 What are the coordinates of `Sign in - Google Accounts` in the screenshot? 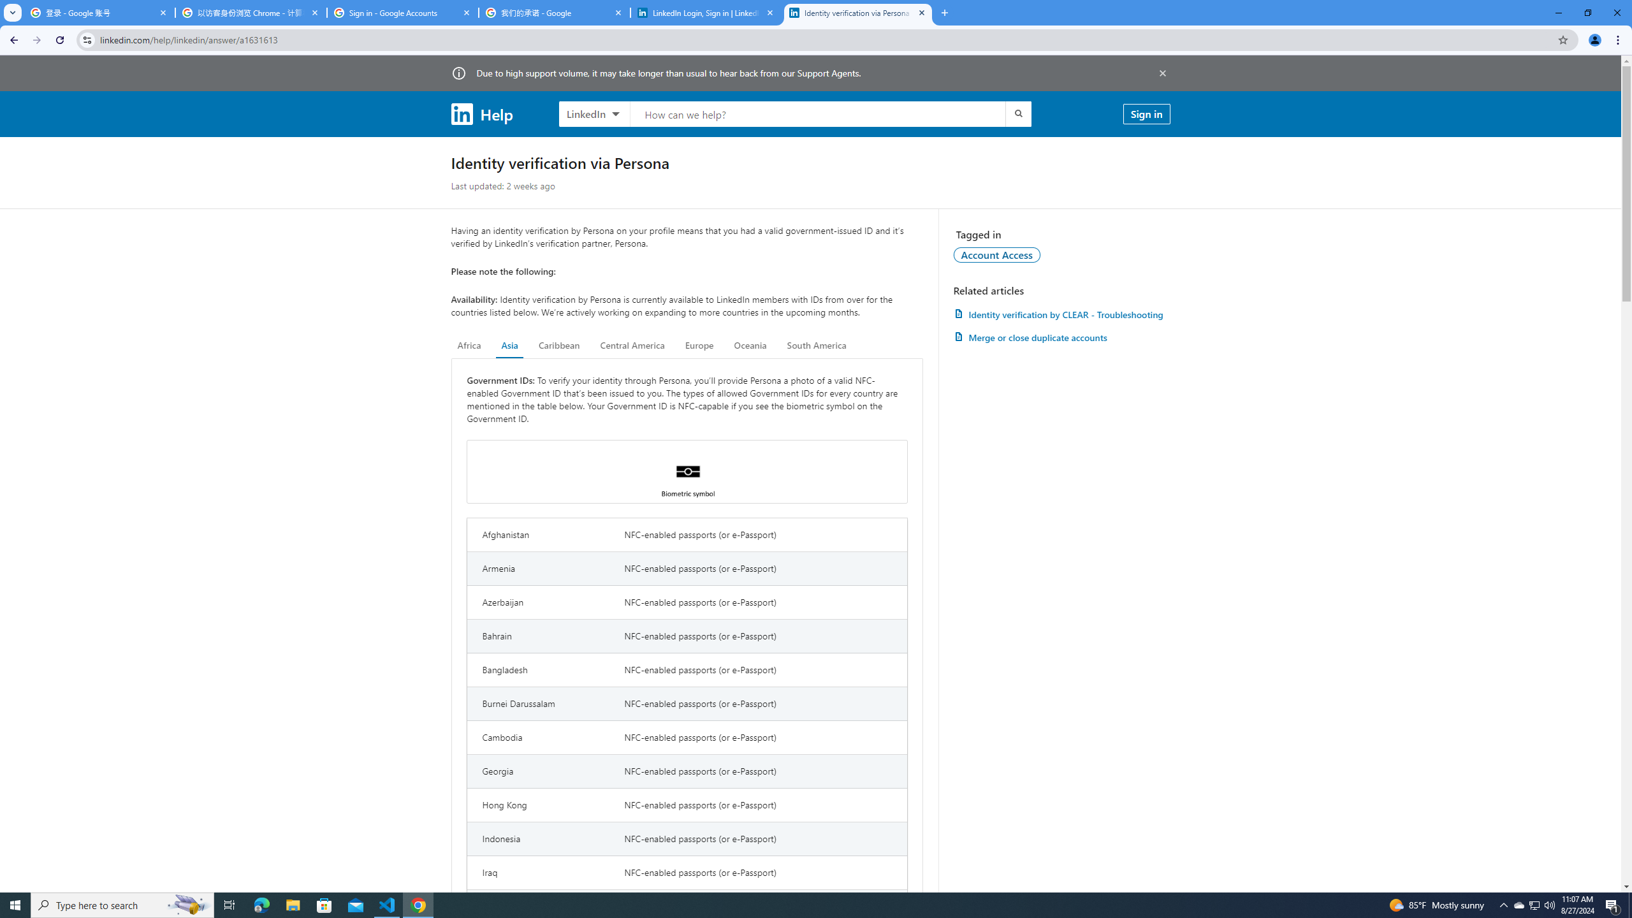 It's located at (403, 13).